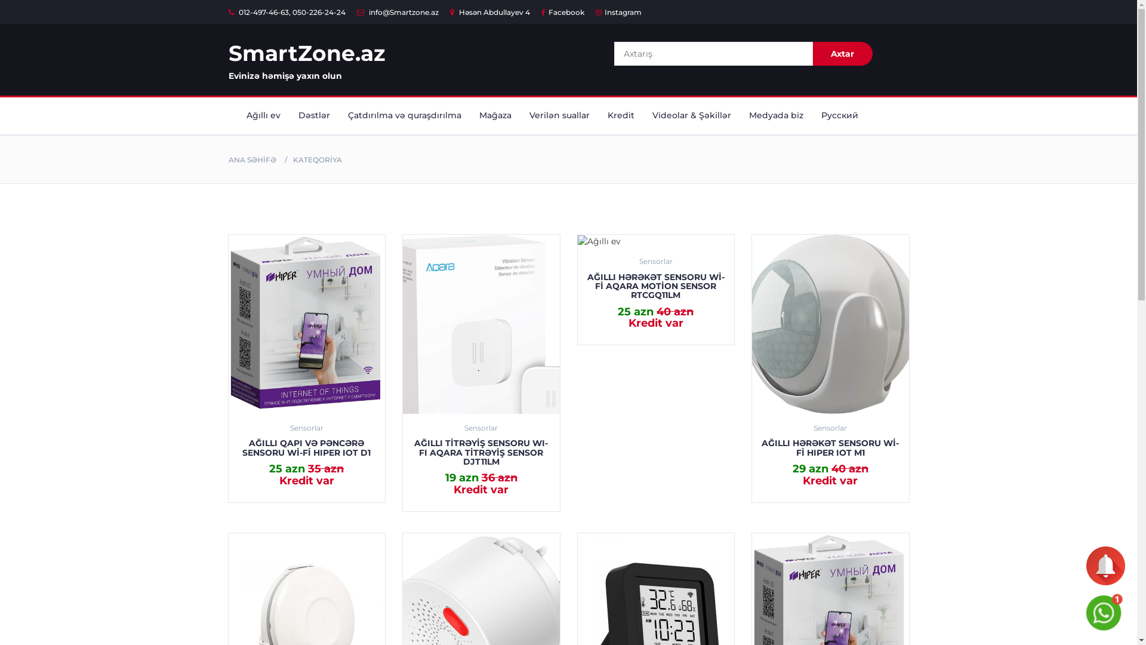  What do you see at coordinates (776, 116) in the screenshot?
I see `Medyada biz` at bounding box center [776, 116].